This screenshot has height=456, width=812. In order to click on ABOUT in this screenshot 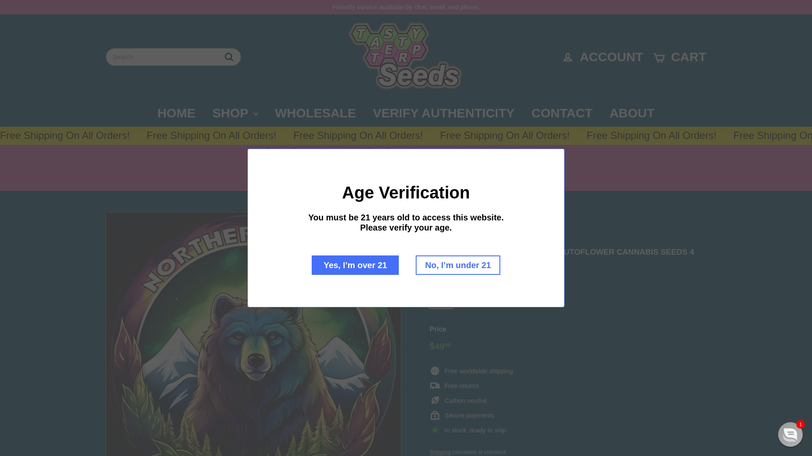, I will do `click(632, 113)`.